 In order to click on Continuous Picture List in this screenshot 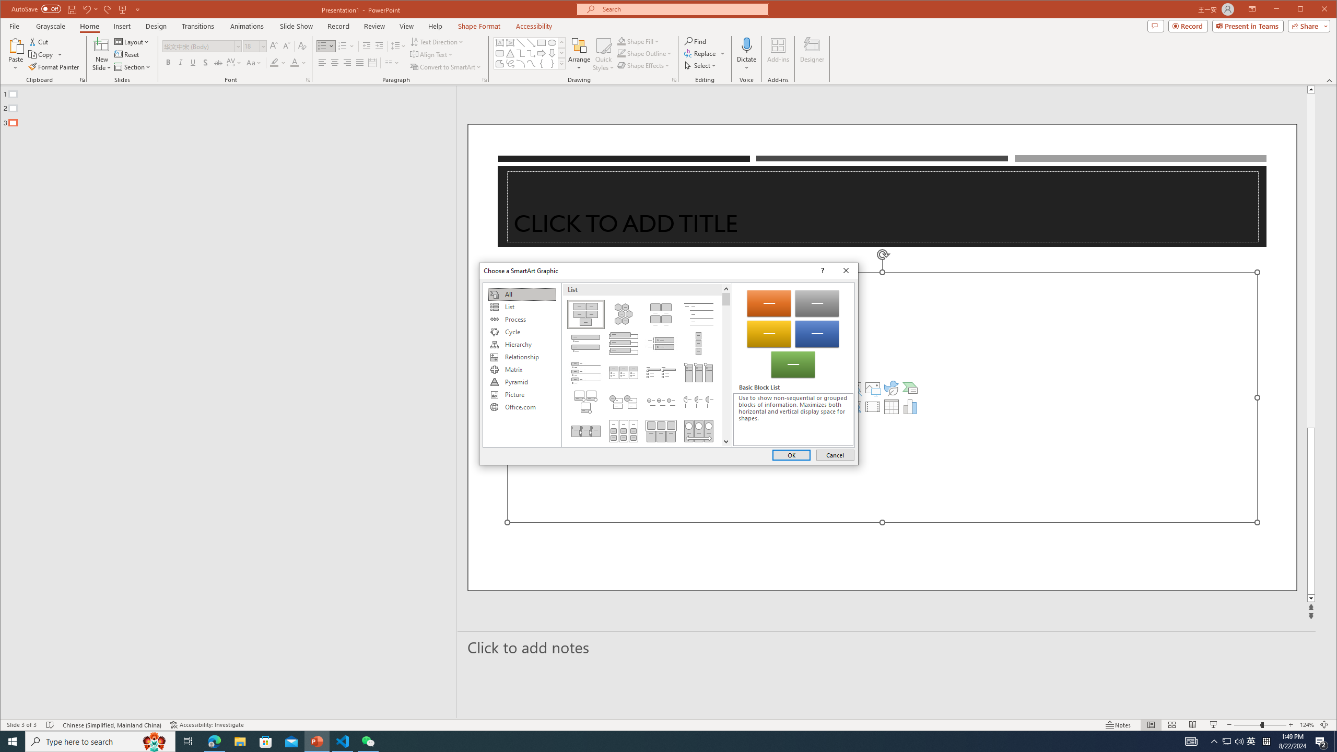, I will do `click(699, 431)`.